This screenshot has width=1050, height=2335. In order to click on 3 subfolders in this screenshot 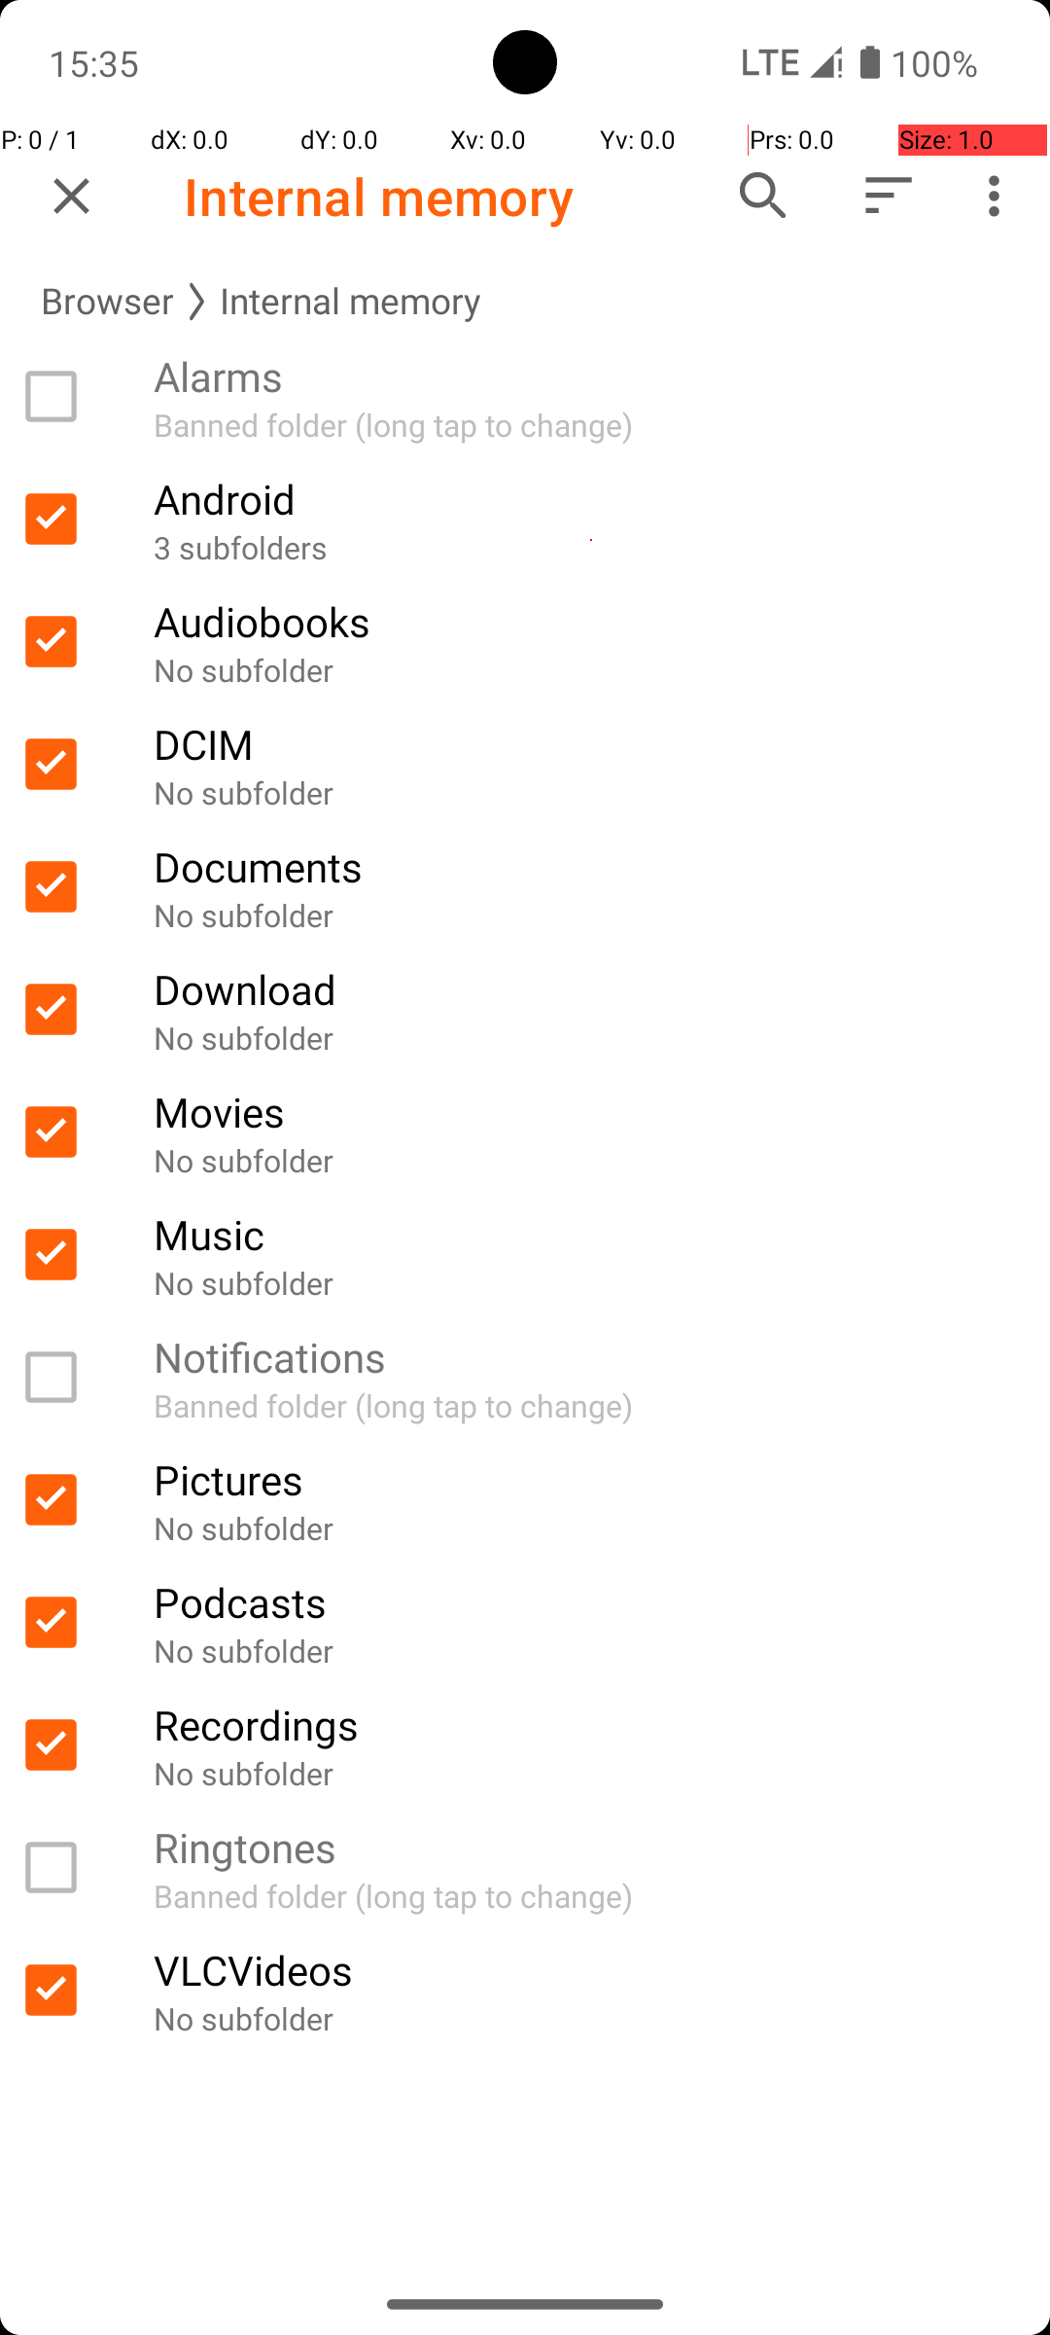, I will do `click(591, 547)`.